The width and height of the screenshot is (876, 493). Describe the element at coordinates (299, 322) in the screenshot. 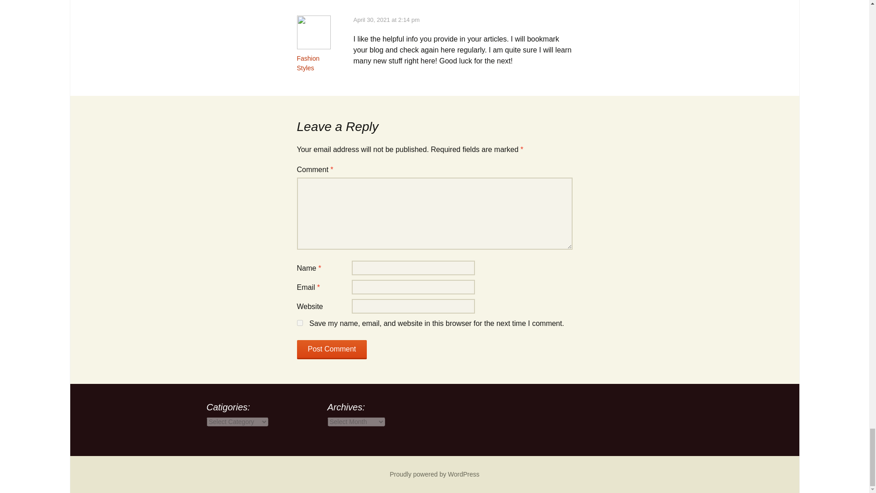

I see `yes` at that location.